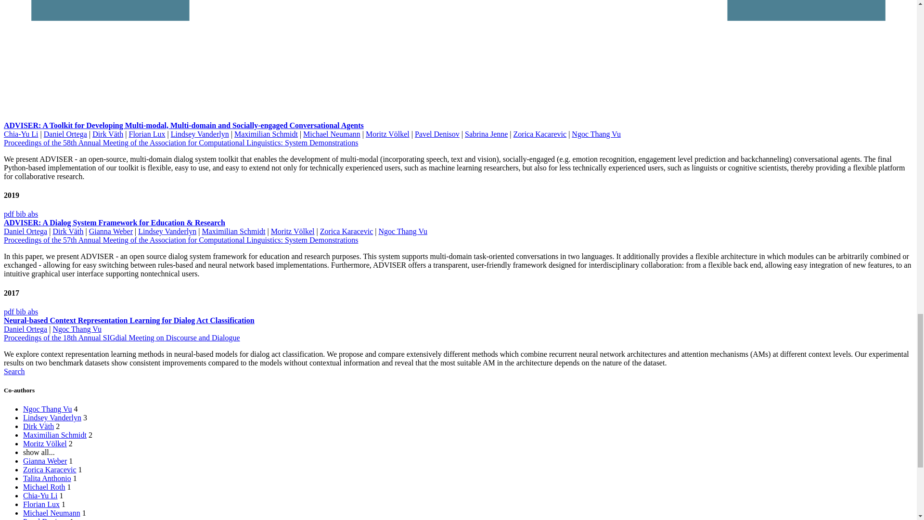  What do you see at coordinates (146, 134) in the screenshot?
I see `Florian Lux` at bounding box center [146, 134].